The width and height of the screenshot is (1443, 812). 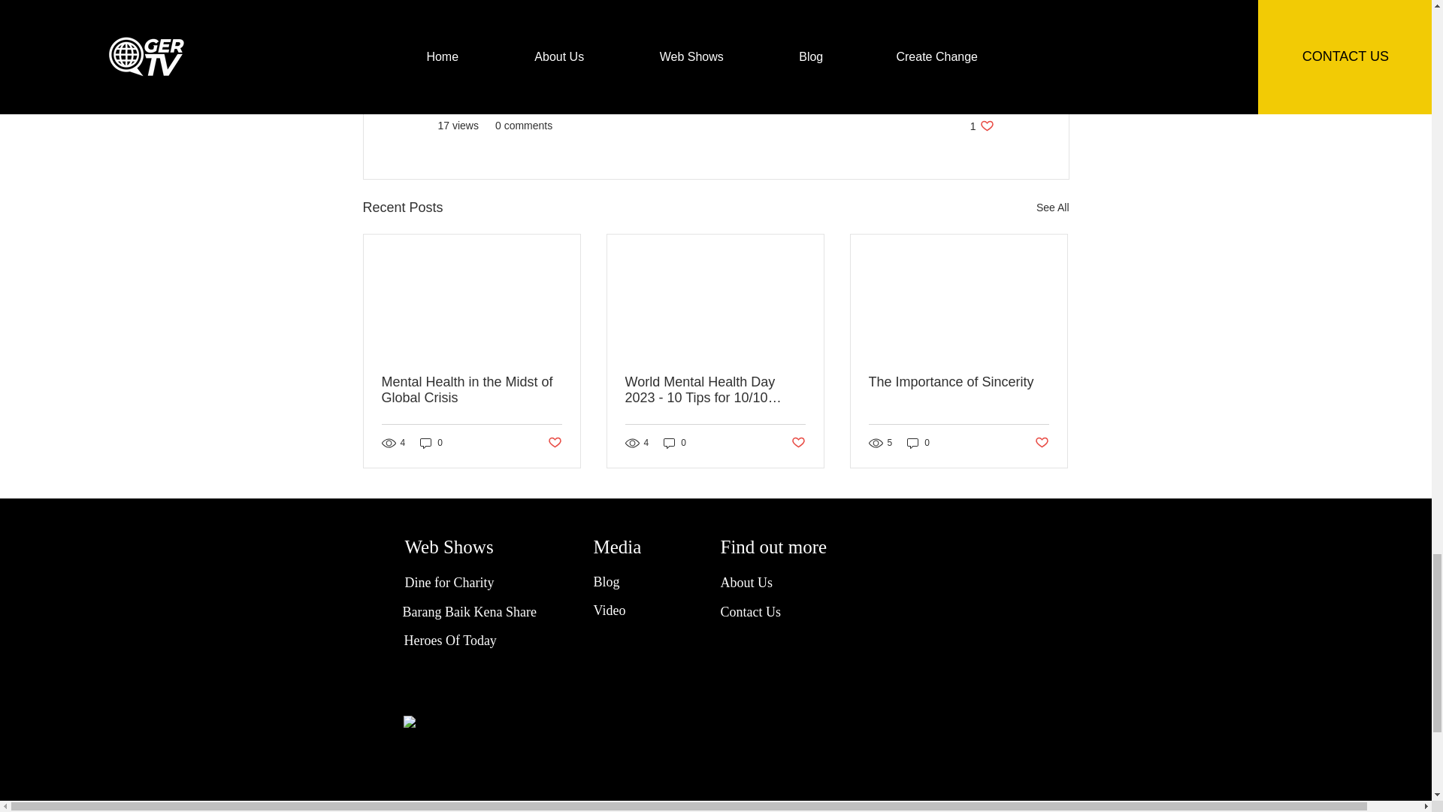 What do you see at coordinates (982, 126) in the screenshot?
I see `tips` at bounding box center [982, 126].